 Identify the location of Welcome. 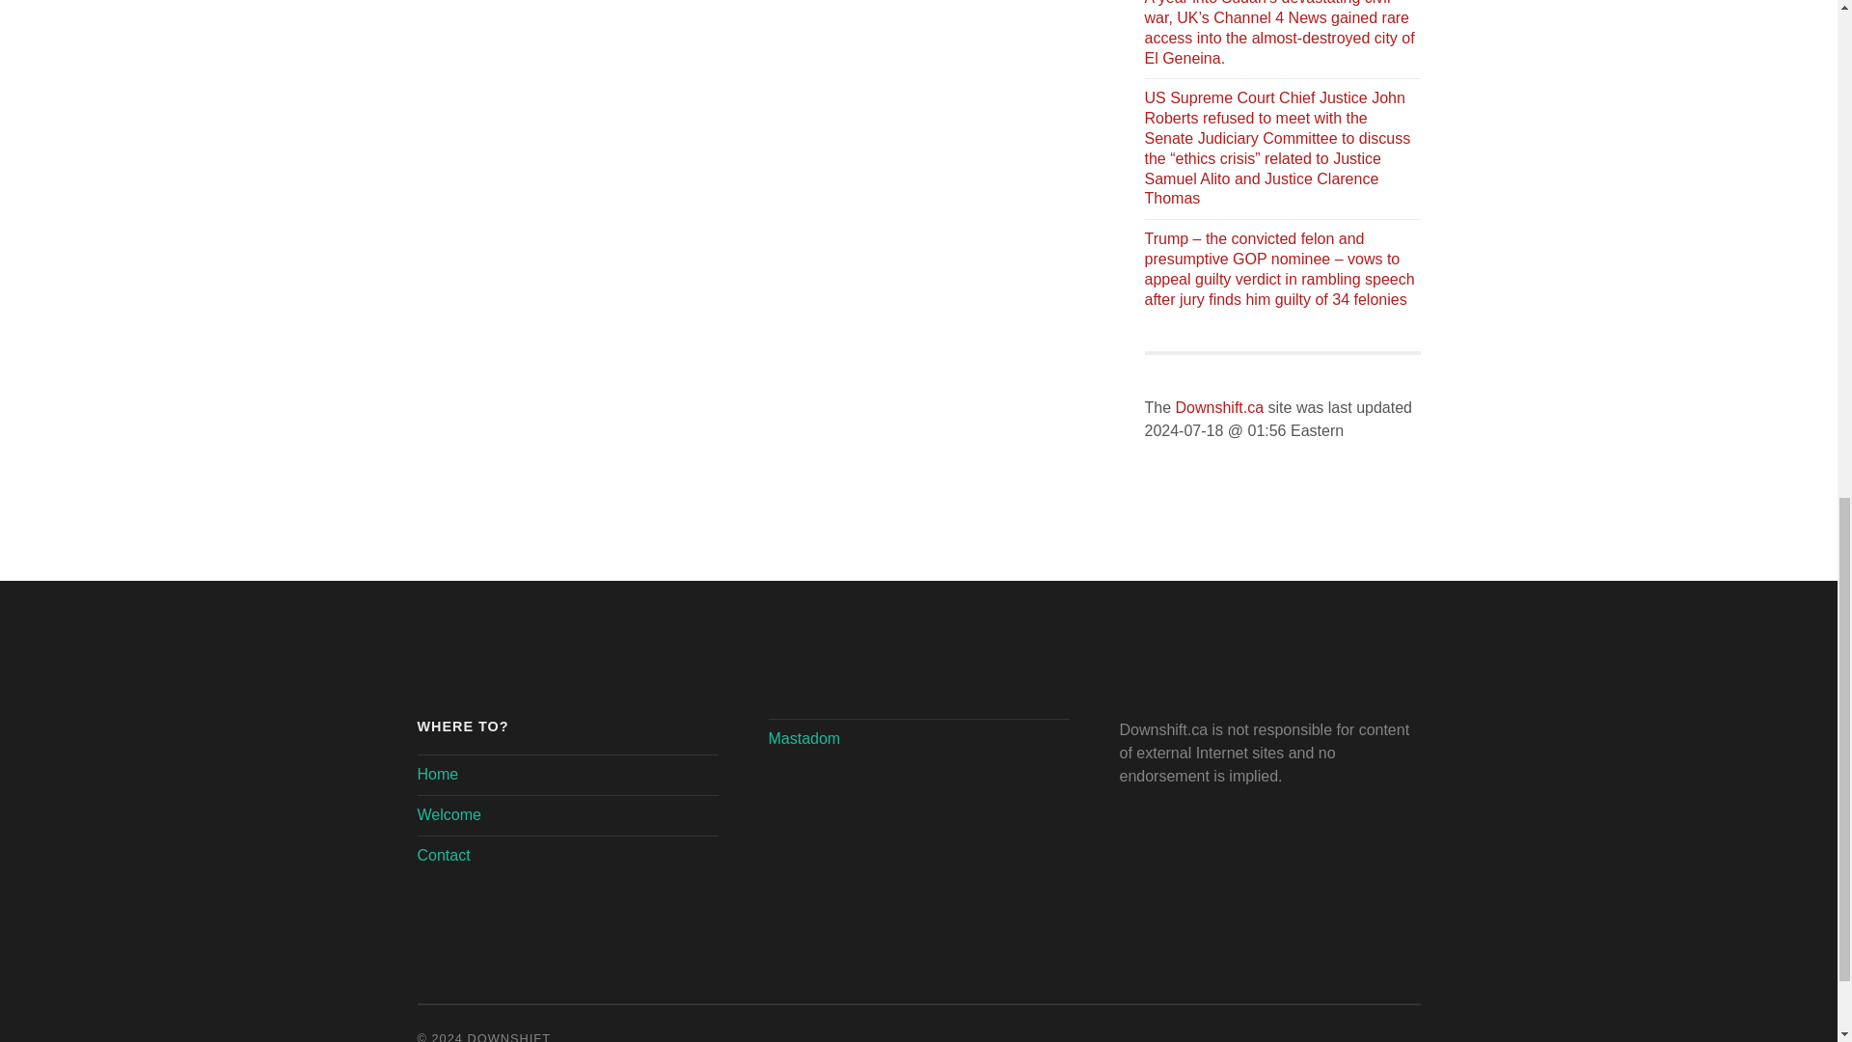
(448, 814).